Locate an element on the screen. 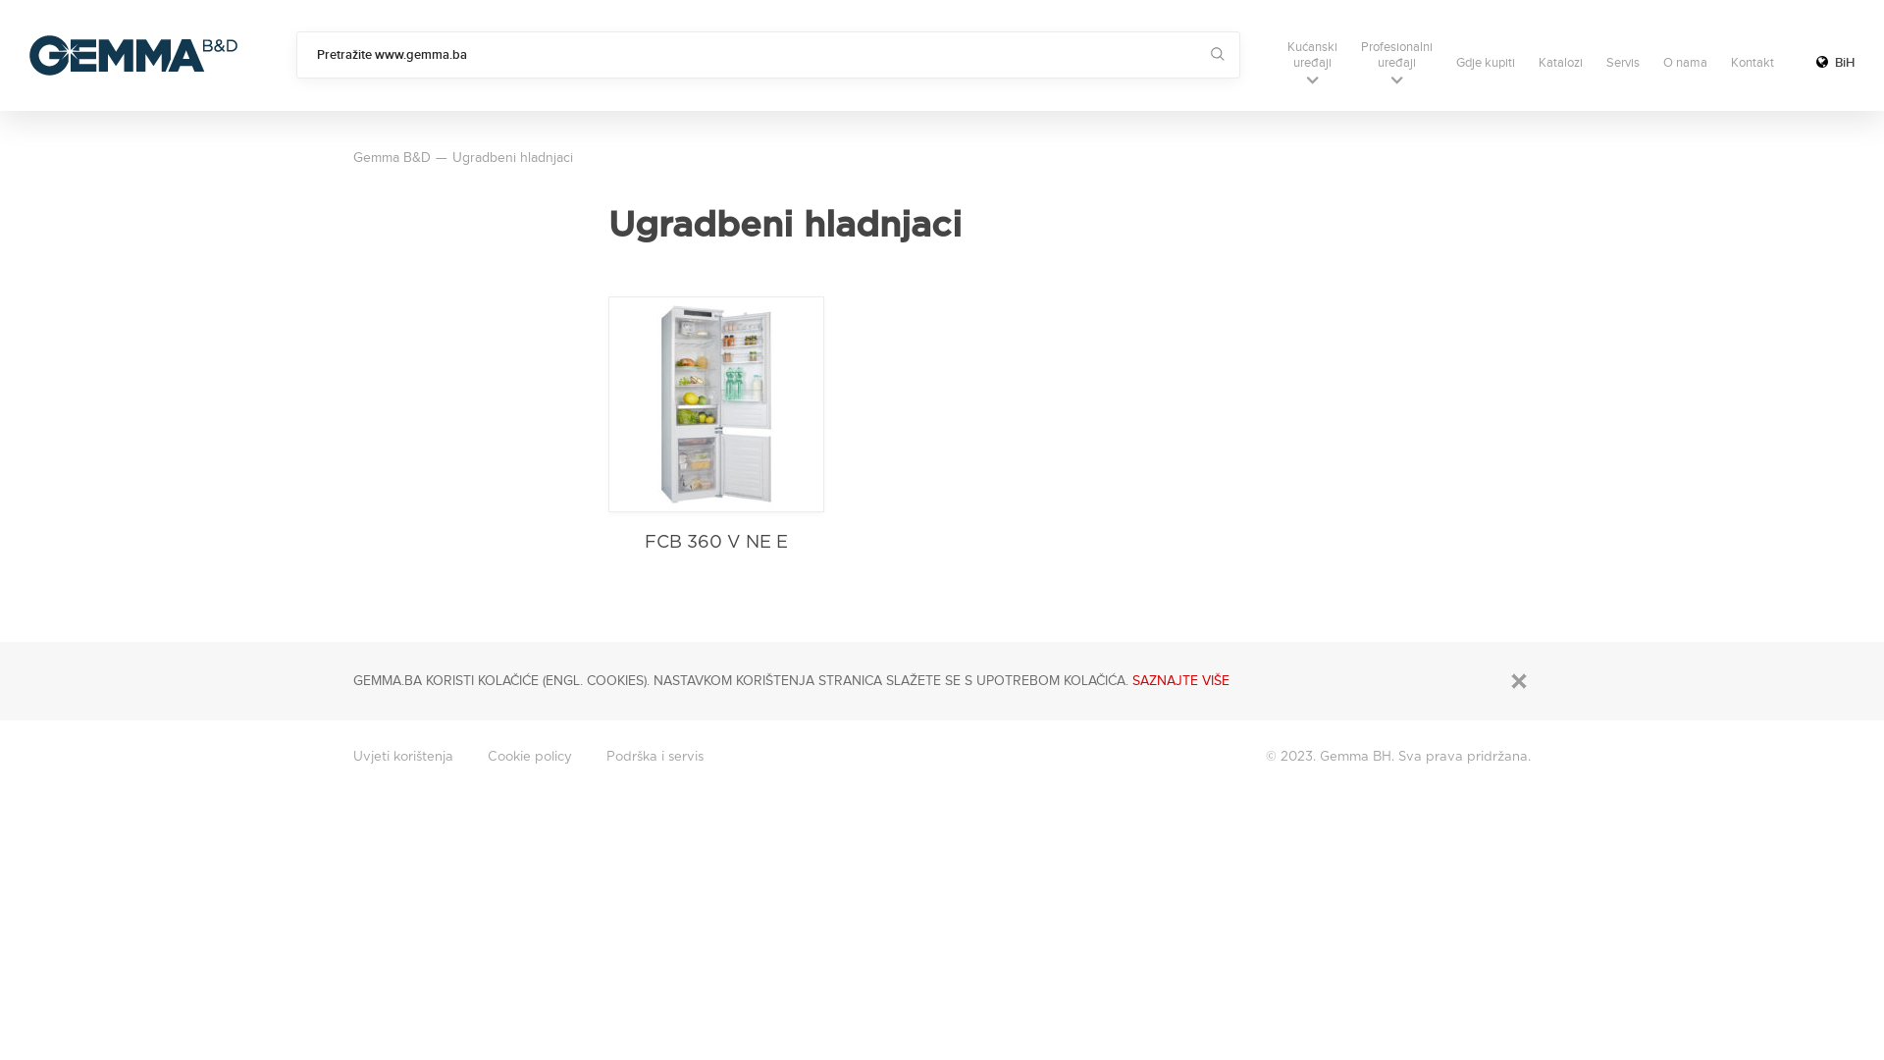 The width and height of the screenshot is (1884, 1060). ZATVORITI is located at coordinates (1519, 681).